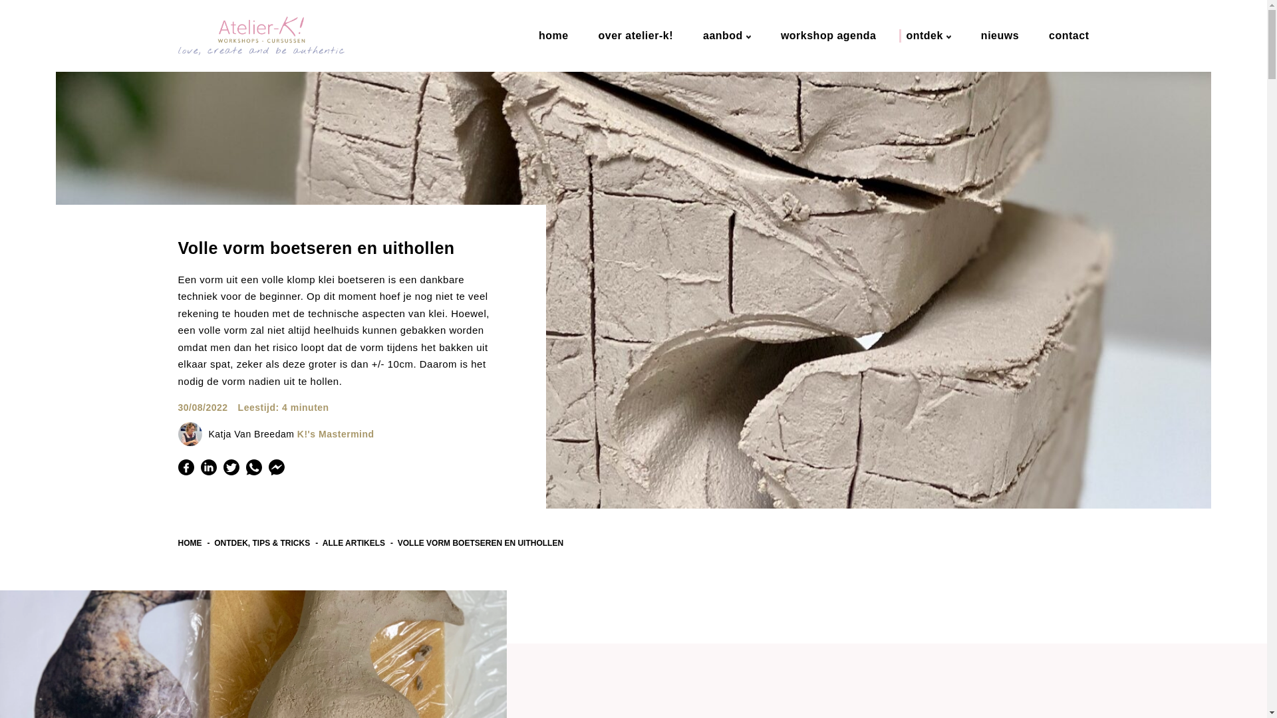 This screenshot has width=1277, height=718. I want to click on aanbod, so click(724, 36).